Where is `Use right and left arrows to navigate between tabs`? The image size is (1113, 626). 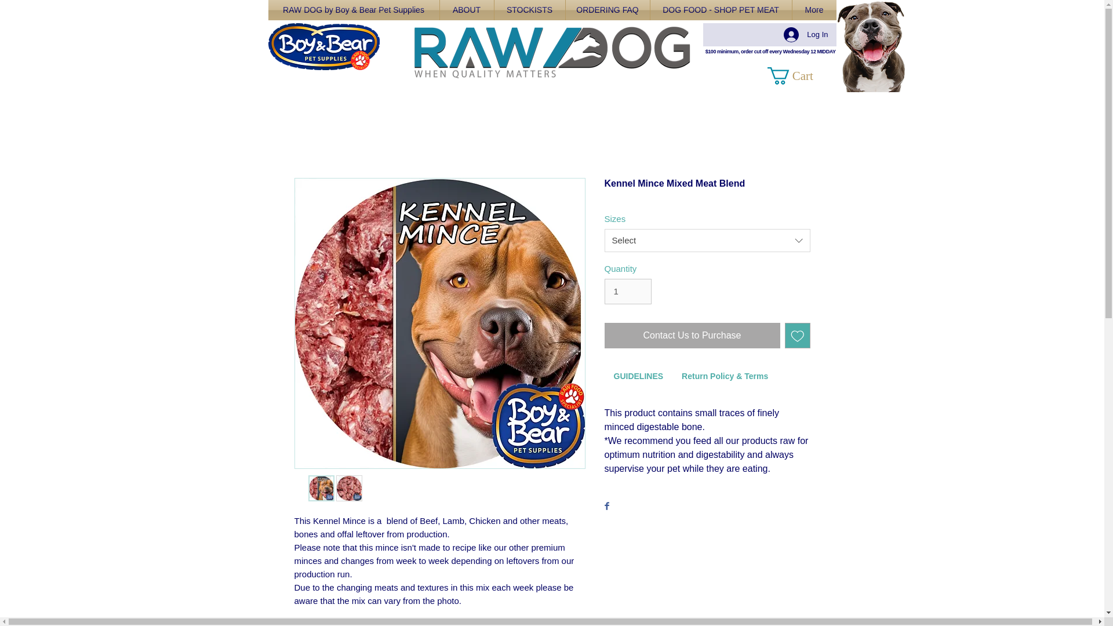 Use right and left arrows to navigate between tabs is located at coordinates (725, 377).